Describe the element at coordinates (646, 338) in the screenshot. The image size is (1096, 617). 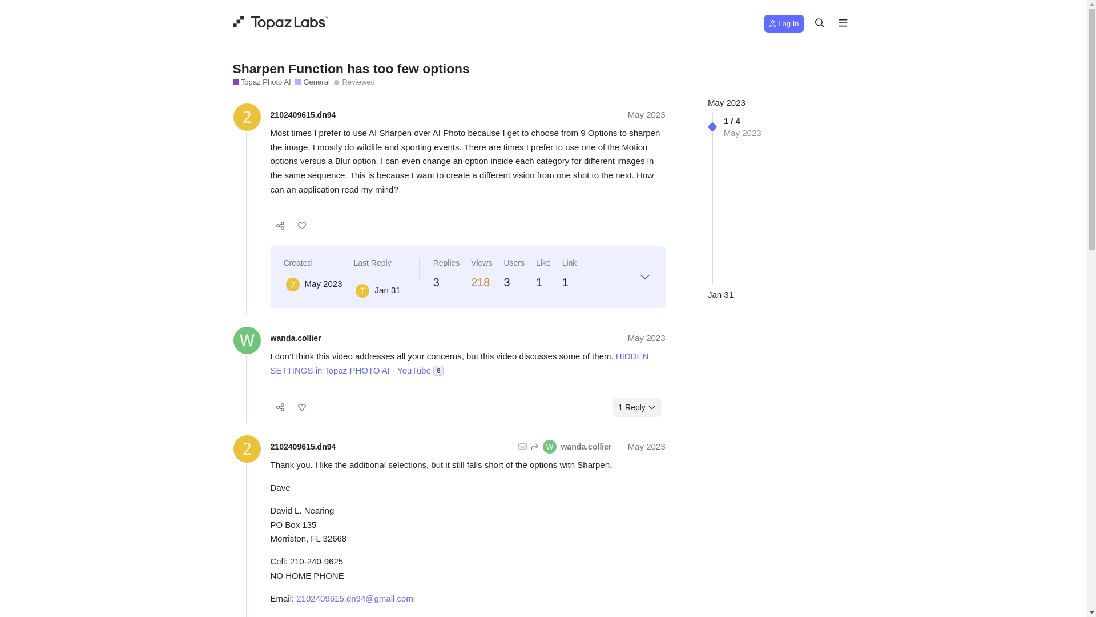
I see `May 2023` at that location.